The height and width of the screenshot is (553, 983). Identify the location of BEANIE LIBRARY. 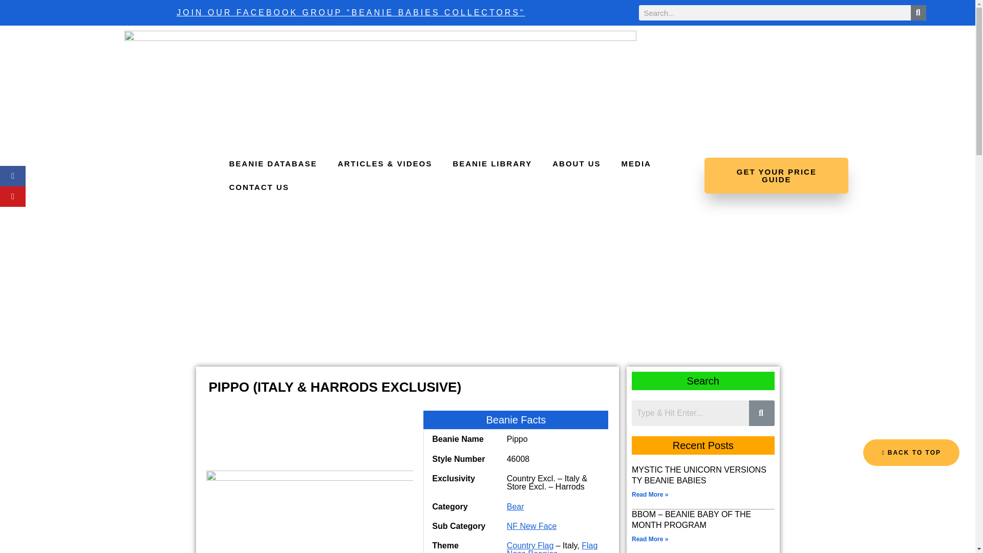
(493, 164).